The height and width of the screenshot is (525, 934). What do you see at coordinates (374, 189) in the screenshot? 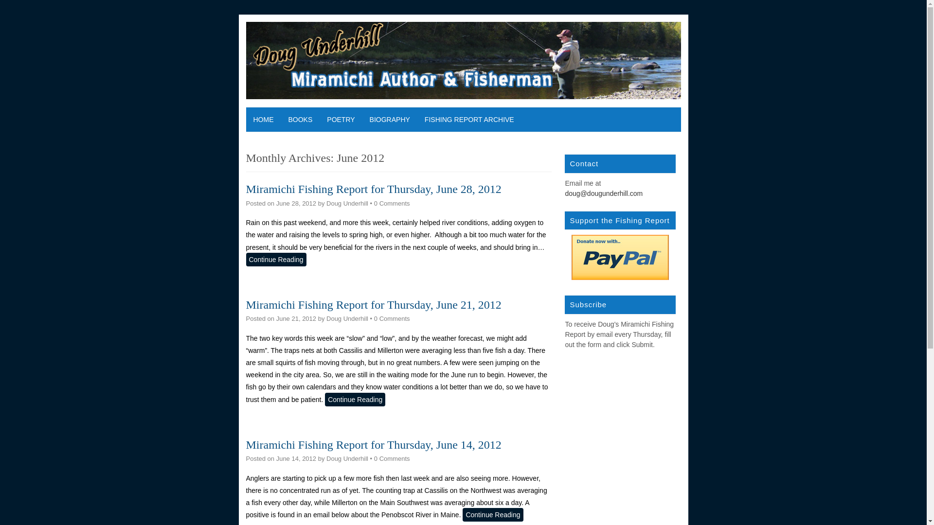
I see `Miramichi Fishing Report for Thursday, June 28, 2012` at bounding box center [374, 189].